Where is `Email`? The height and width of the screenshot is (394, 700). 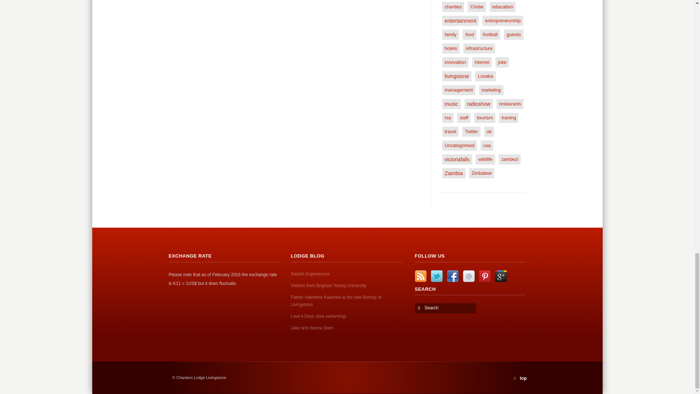 Email is located at coordinates (468, 276).